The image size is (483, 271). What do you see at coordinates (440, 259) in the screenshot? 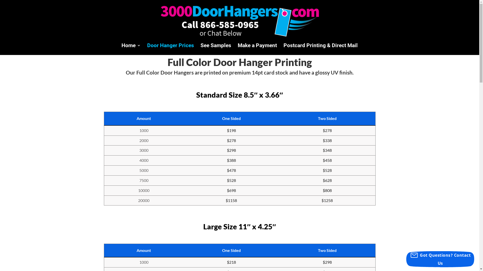
I see `Got Questions? Contact Us` at bounding box center [440, 259].